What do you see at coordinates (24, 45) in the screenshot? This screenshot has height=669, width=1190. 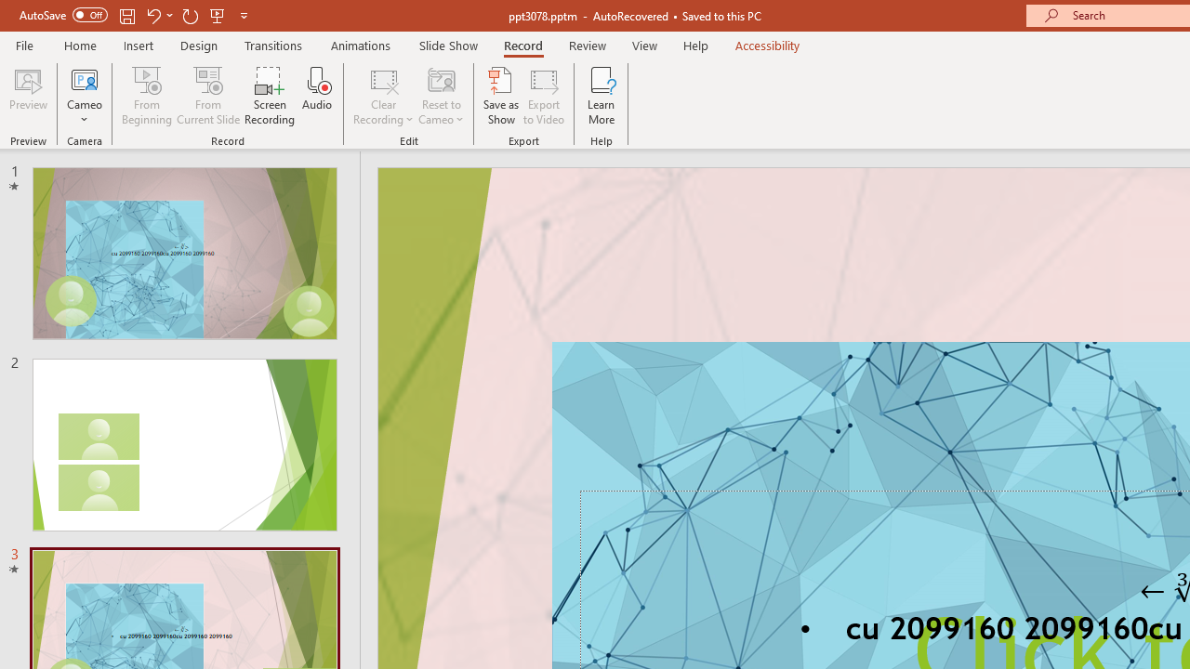 I see `File Tab` at bounding box center [24, 45].